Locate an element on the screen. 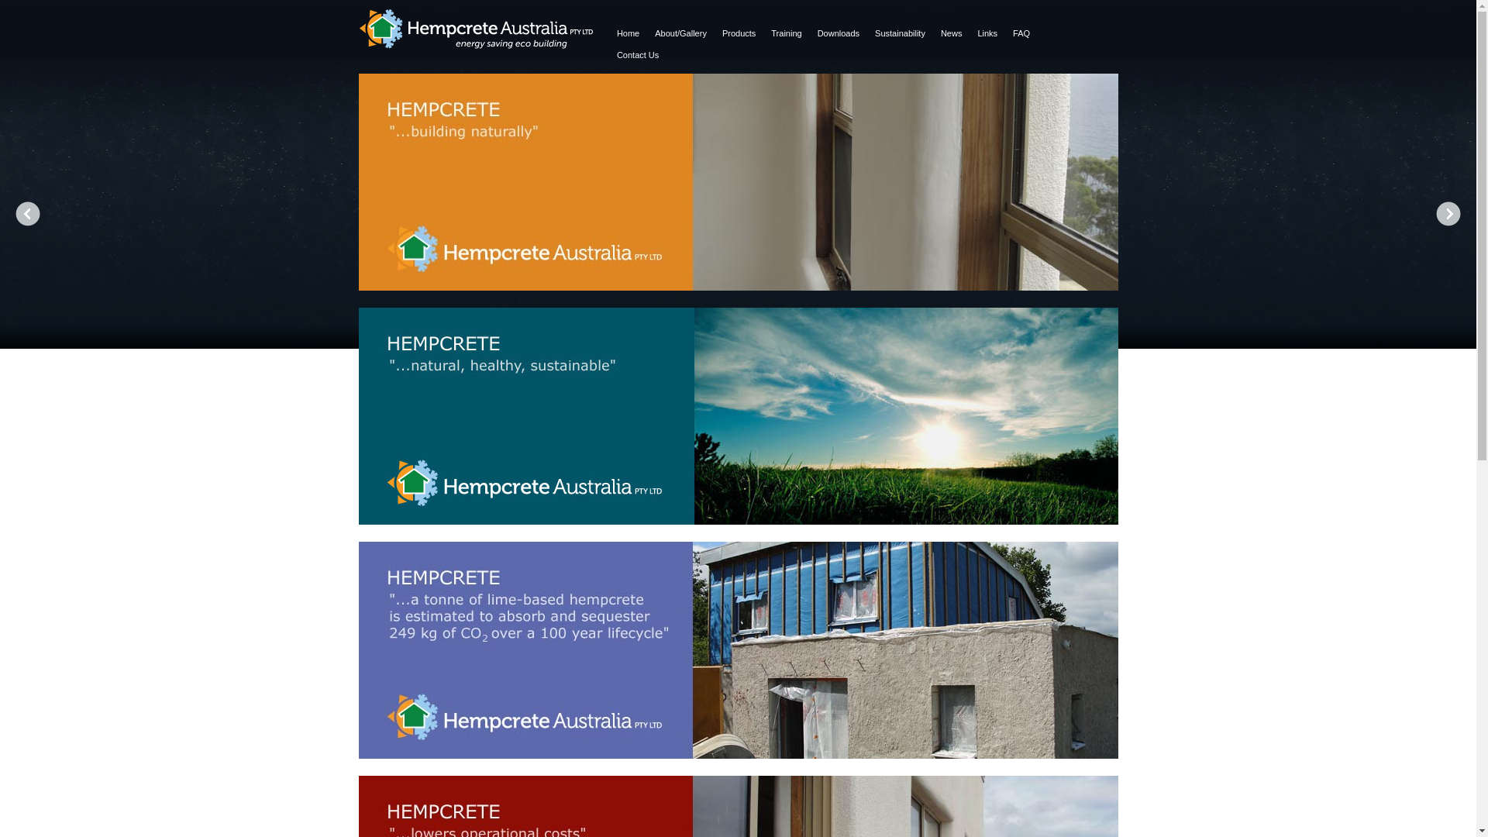  News is located at coordinates (952, 34).